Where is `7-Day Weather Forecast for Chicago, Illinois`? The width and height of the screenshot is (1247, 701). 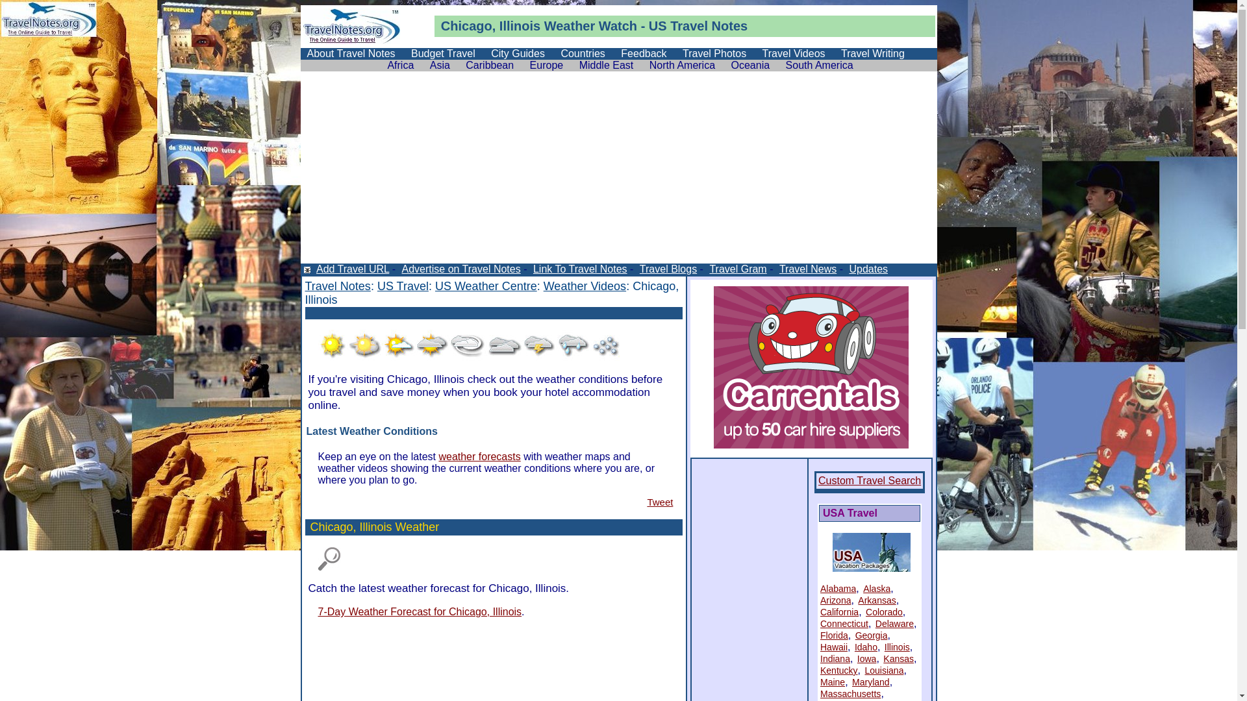 7-Day Weather Forecast for Chicago, Illinois is located at coordinates (420, 611).